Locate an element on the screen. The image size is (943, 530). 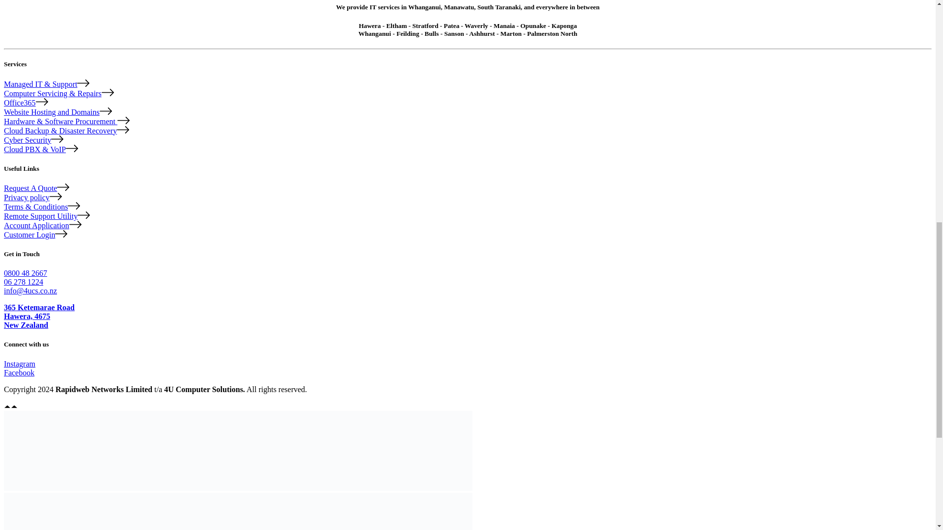
Hawera, 4675 is located at coordinates (27, 316).